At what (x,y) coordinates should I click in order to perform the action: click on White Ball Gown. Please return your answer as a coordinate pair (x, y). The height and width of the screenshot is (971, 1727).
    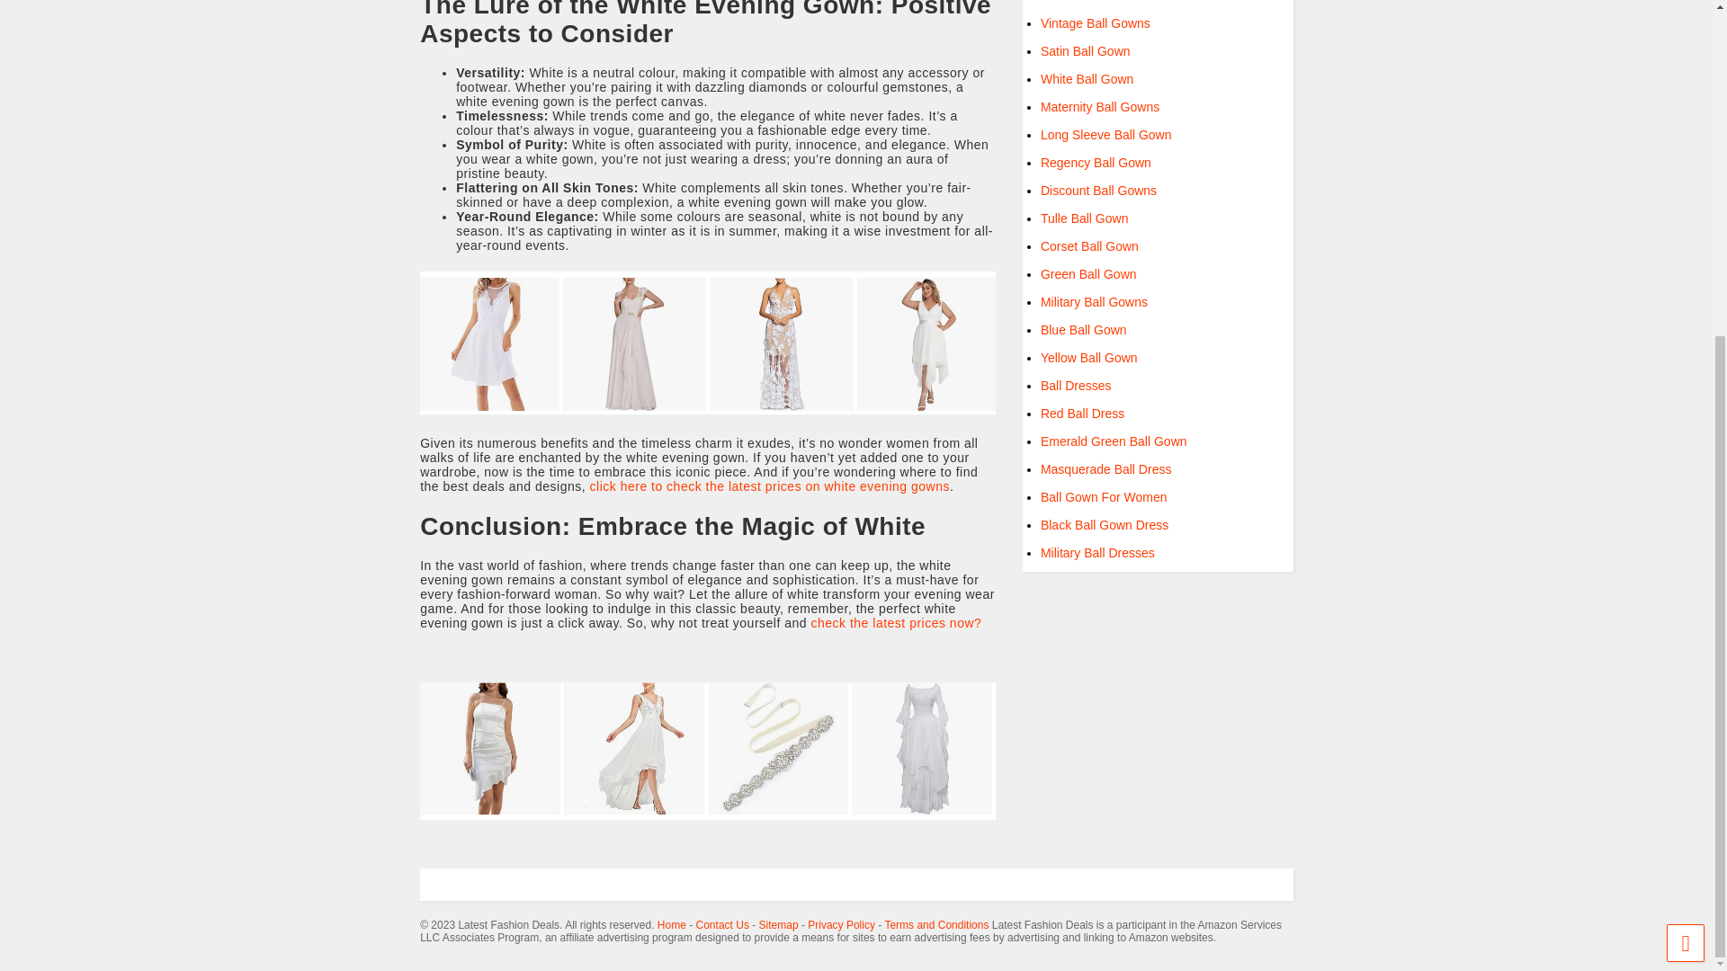
    Looking at the image, I should click on (1087, 79).